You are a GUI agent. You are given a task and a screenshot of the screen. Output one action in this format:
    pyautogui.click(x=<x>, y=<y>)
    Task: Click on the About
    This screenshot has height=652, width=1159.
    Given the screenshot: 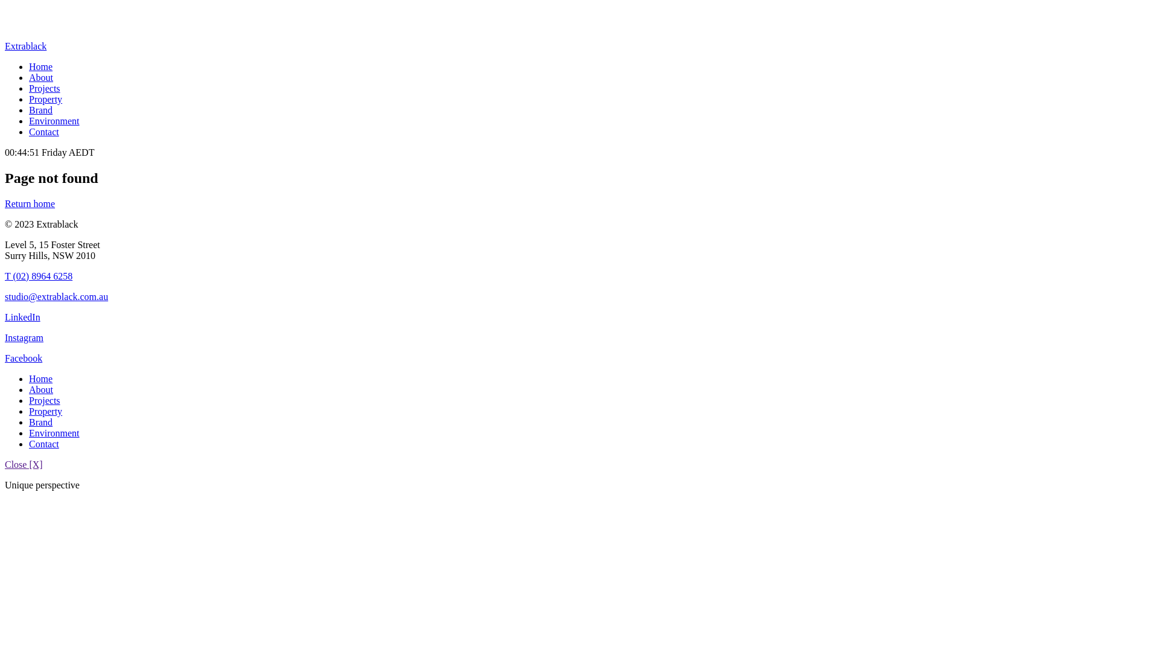 What is the action you would take?
    pyautogui.click(x=41, y=77)
    